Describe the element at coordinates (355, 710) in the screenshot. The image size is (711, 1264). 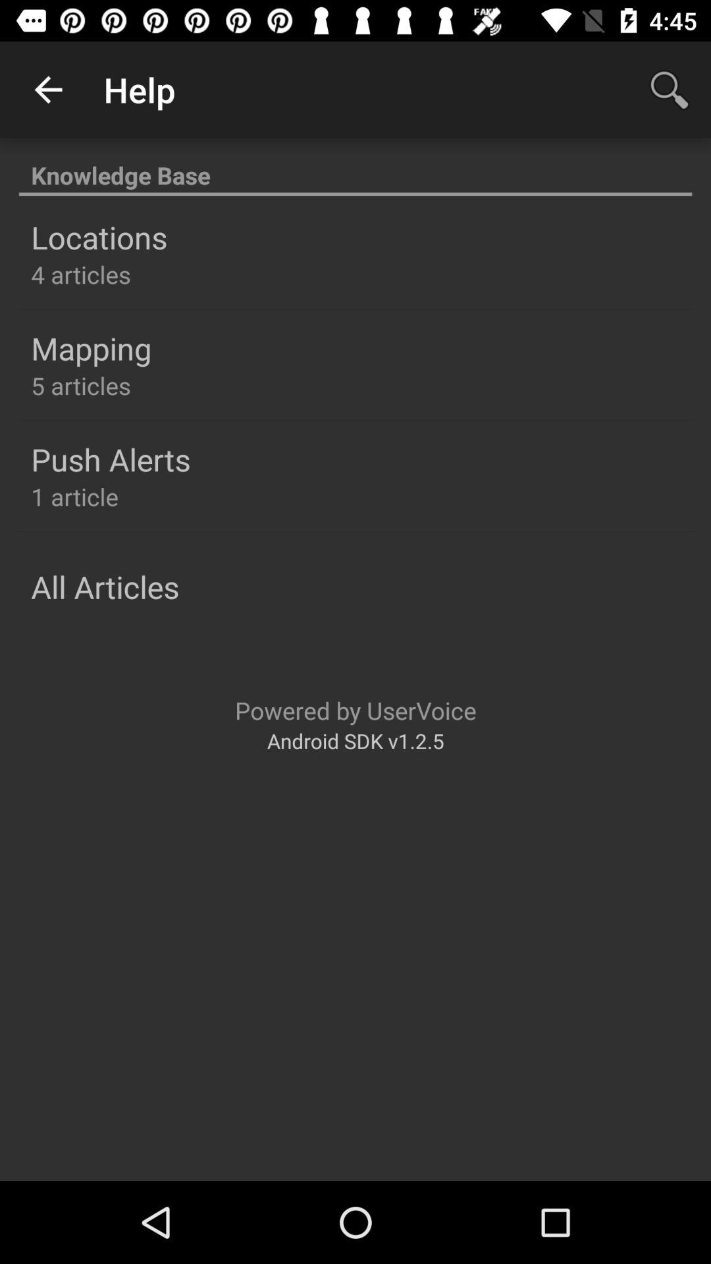
I see `flip to the powered by uservoice item` at that location.